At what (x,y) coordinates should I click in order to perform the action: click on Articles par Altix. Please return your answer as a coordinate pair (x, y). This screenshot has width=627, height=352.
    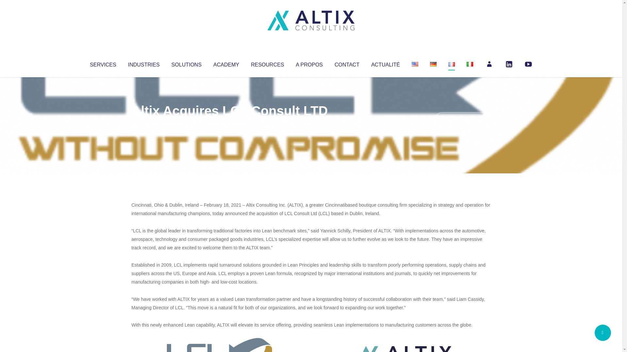
    Looking at the image, I should click on (144, 124).